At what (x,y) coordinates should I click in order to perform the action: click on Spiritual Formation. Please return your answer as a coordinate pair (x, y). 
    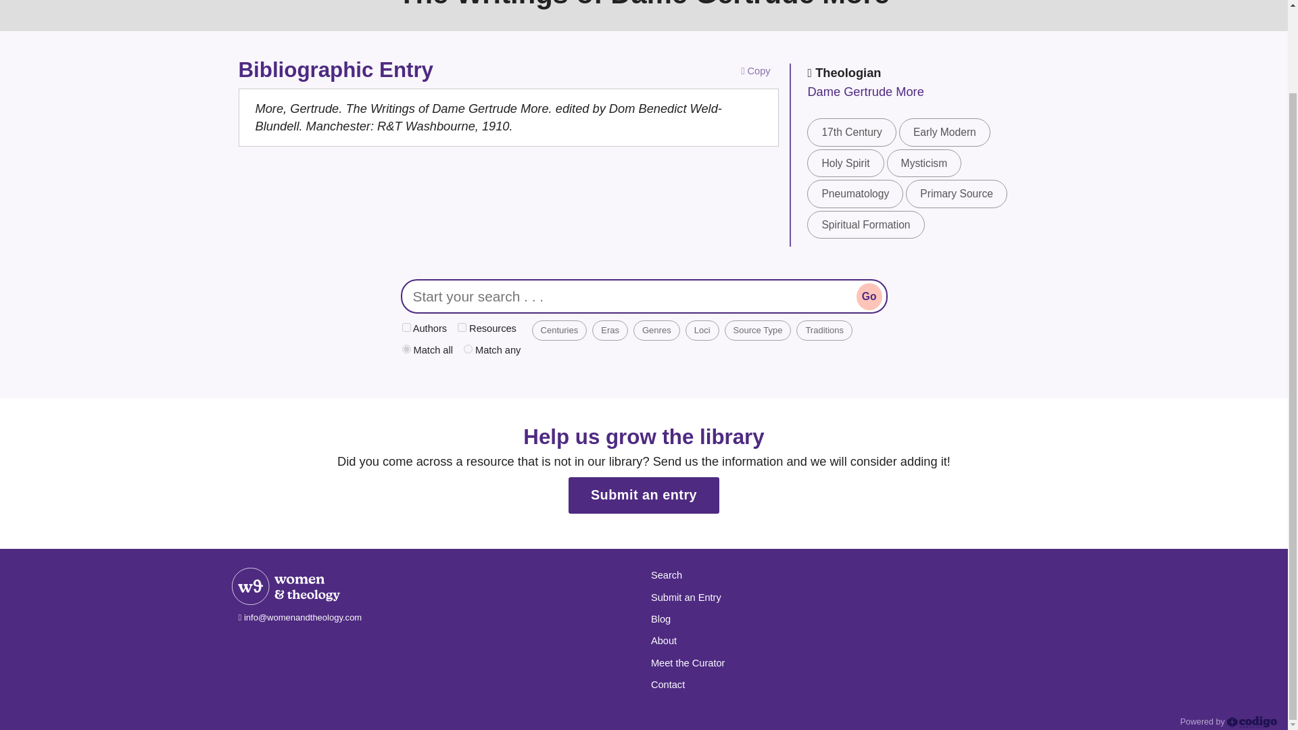
    Looking at the image, I should click on (865, 224).